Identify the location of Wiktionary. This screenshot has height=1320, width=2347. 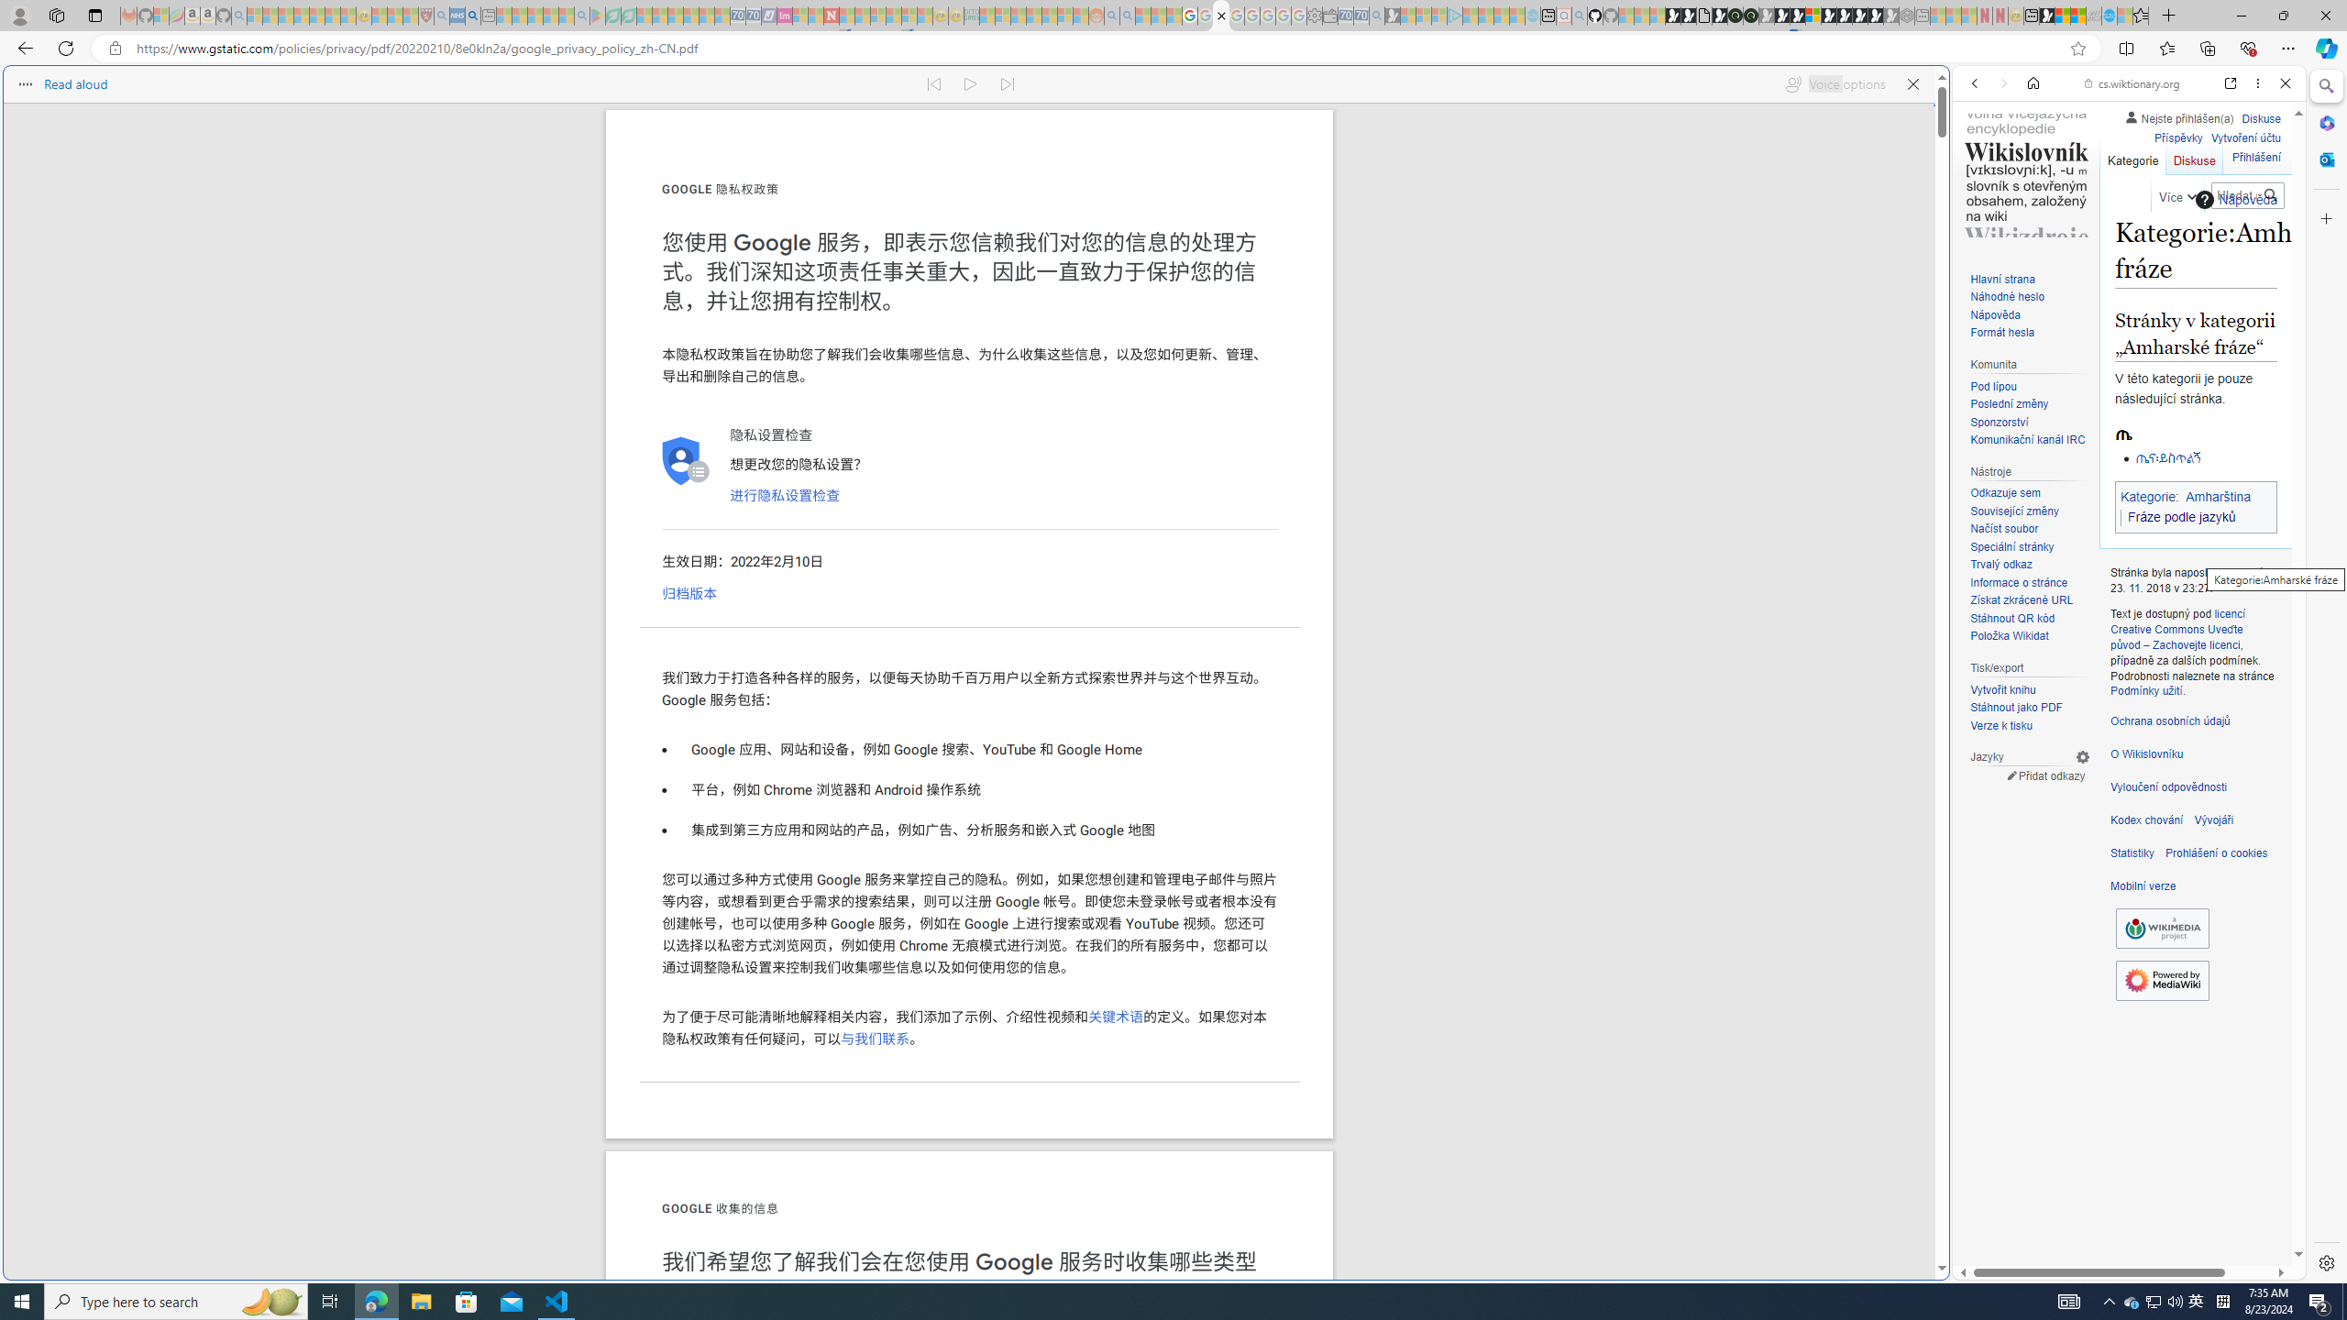
(2121, 613).